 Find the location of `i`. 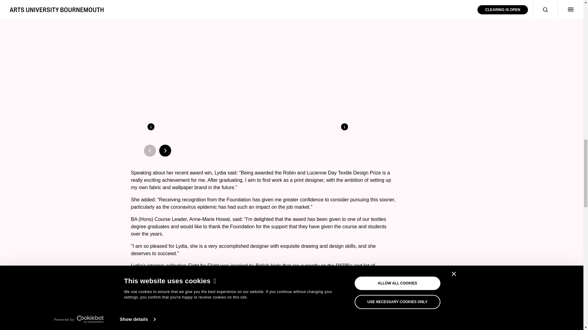

i is located at coordinates (151, 127).